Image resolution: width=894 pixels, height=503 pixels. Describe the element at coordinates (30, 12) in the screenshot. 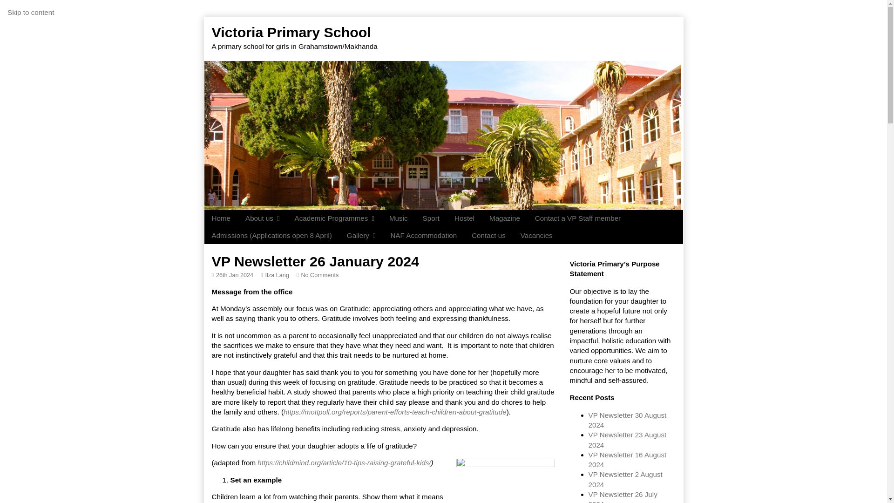

I see `Skip to content` at that location.